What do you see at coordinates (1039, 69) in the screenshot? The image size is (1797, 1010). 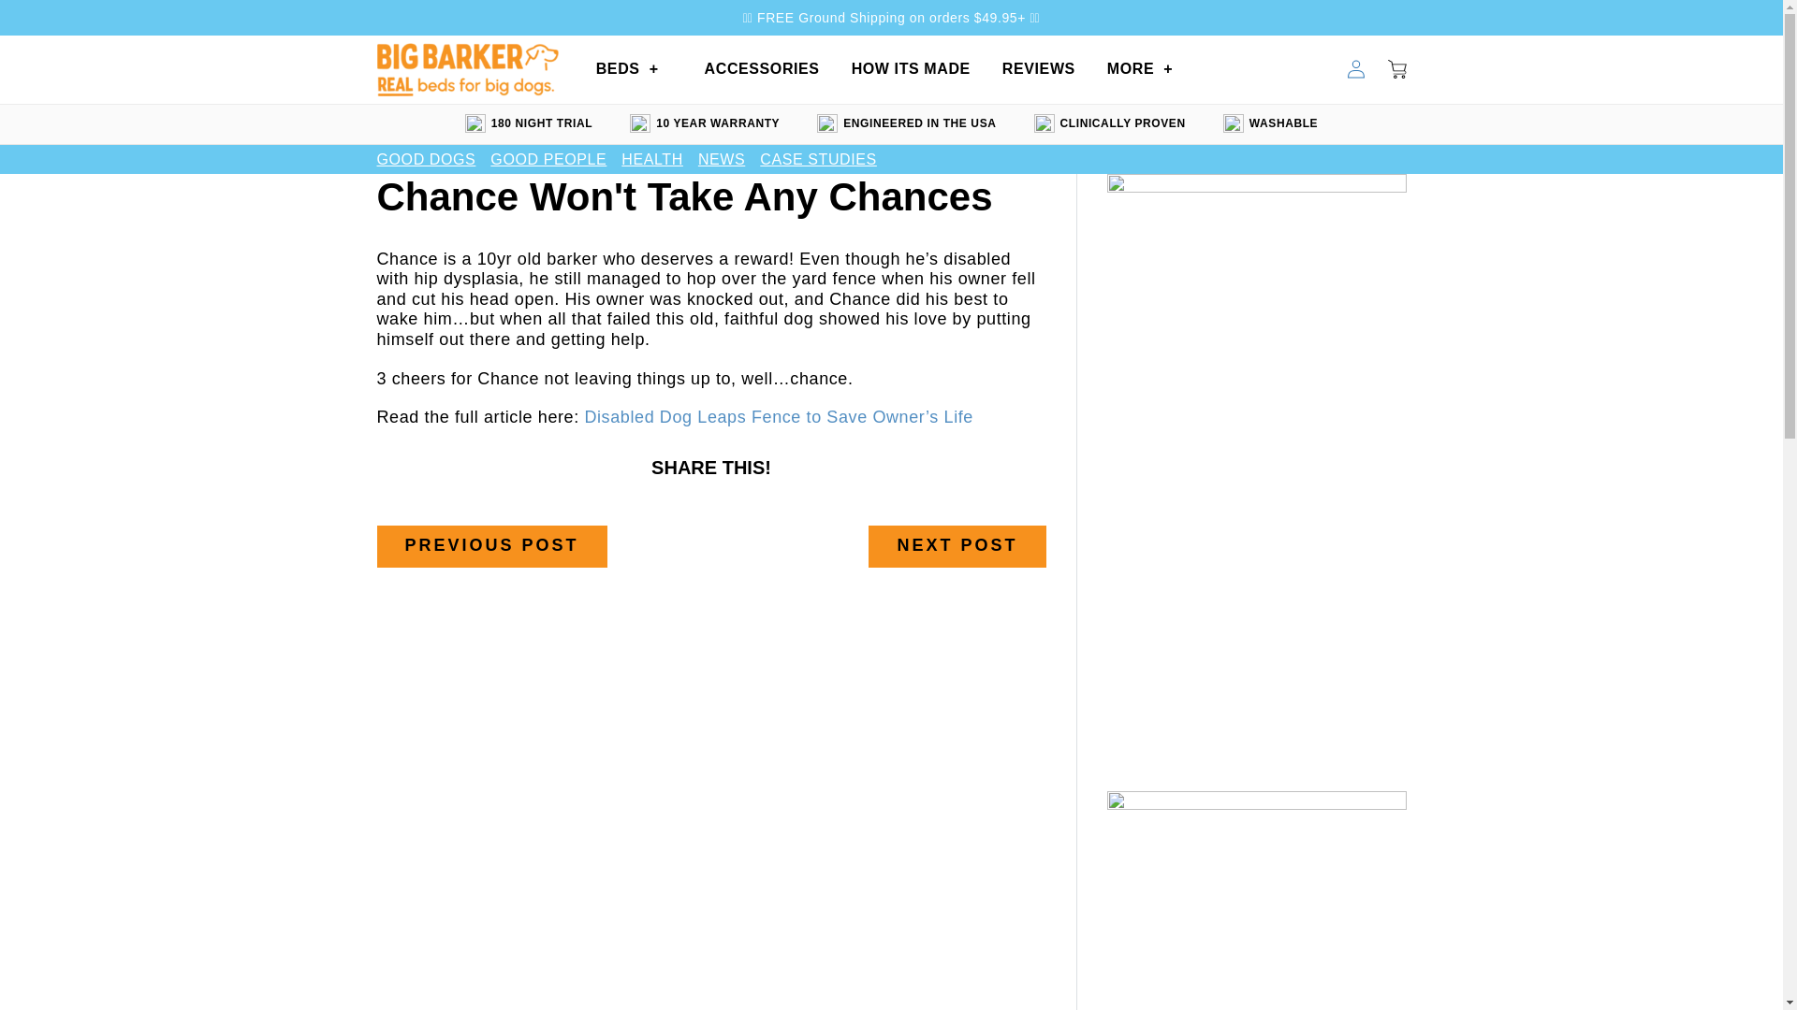 I see `REVIEWS` at bounding box center [1039, 69].